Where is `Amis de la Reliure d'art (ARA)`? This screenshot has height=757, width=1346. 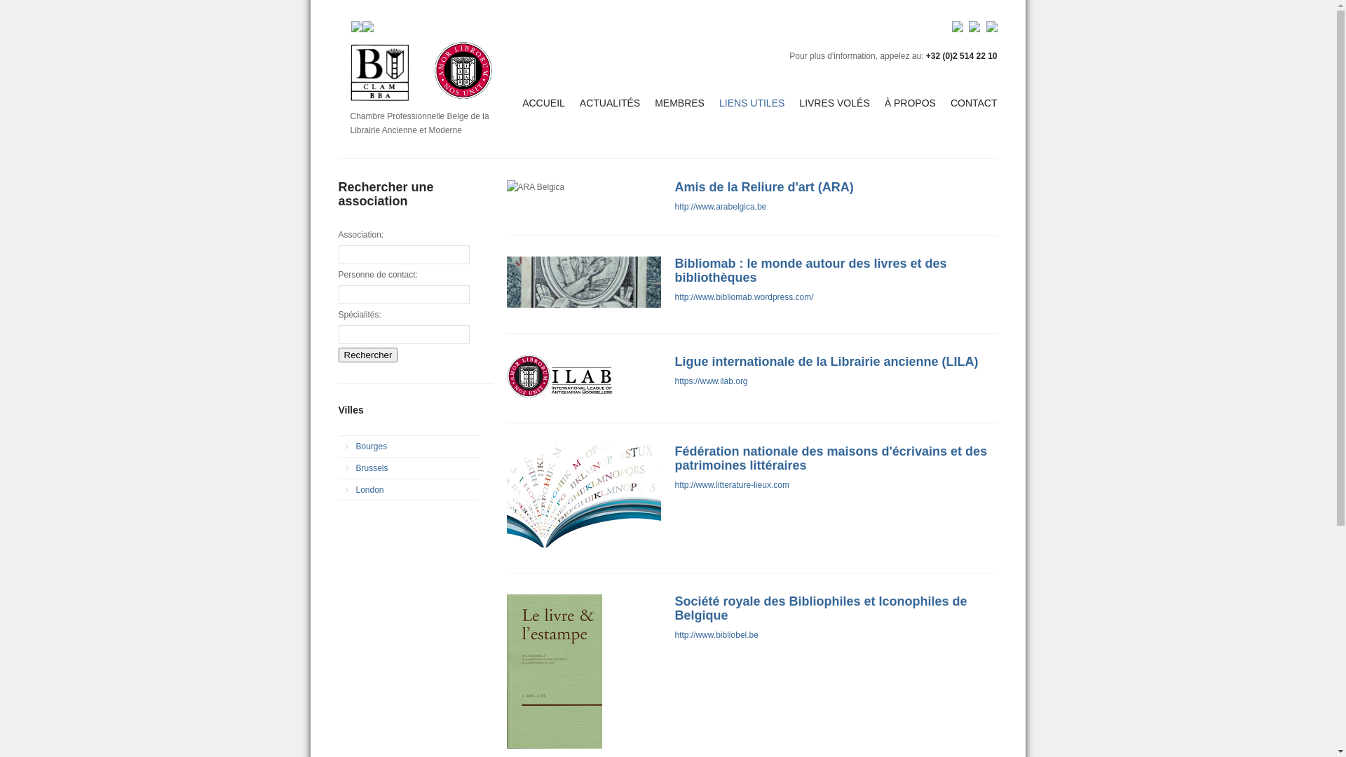
Amis de la Reliure d'art (ARA) is located at coordinates (764, 187).